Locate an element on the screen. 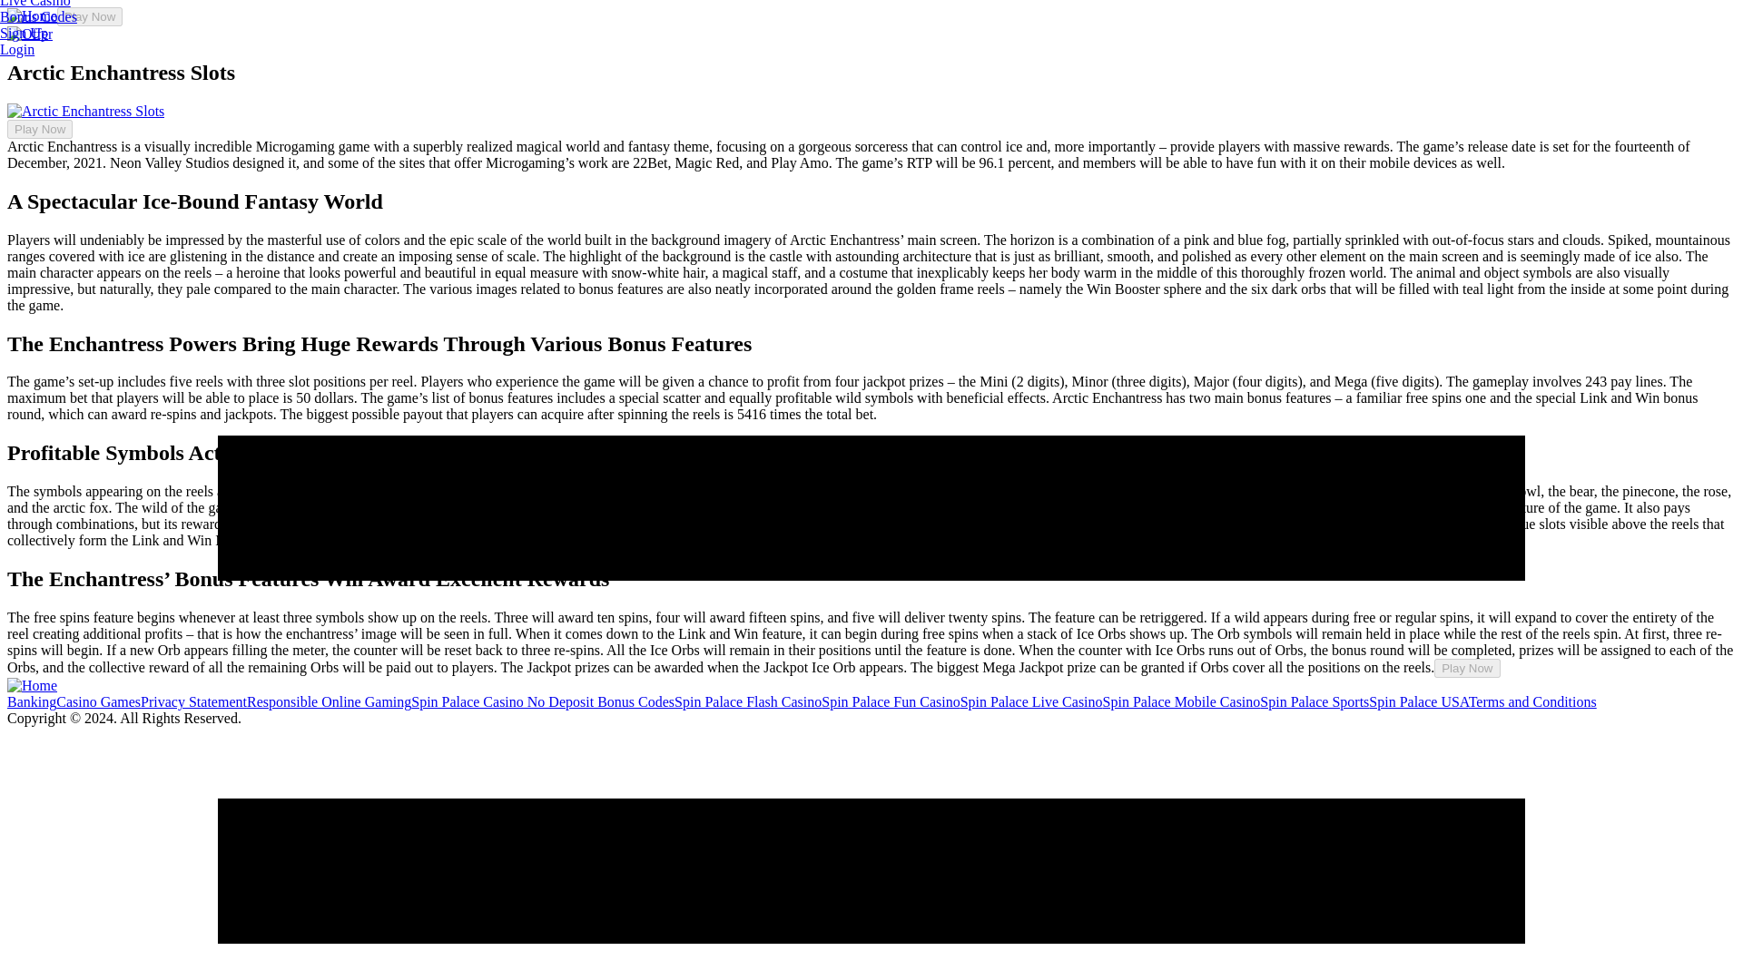 Image resolution: width=1743 pixels, height=980 pixels. Banking is located at coordinates (31, 701).